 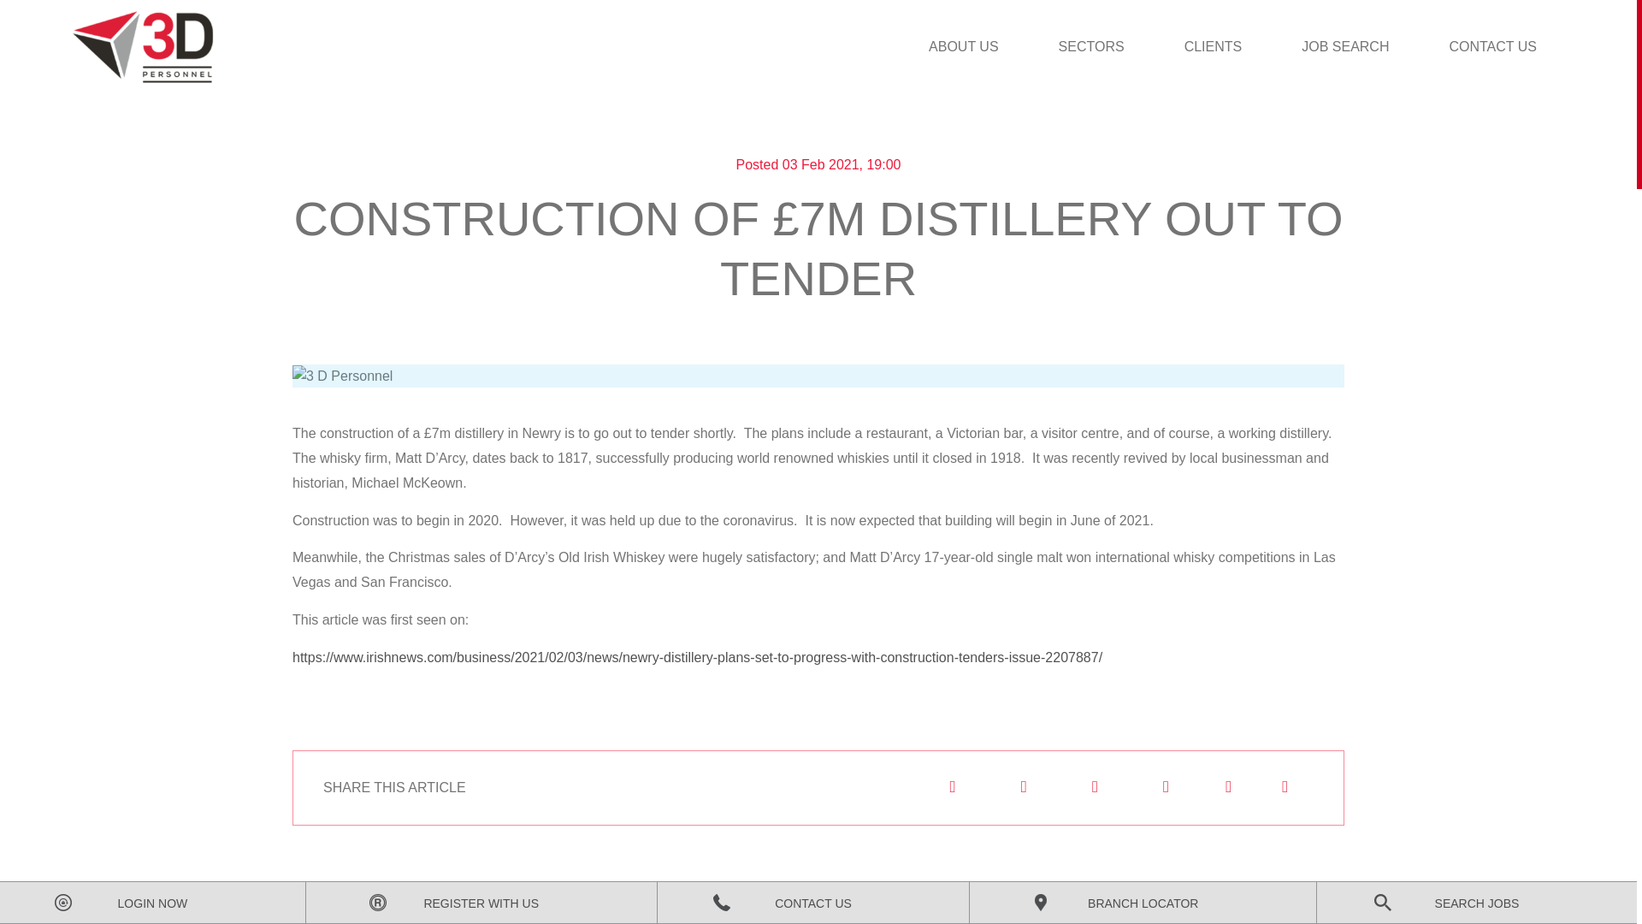 What do you see at coordinates (963, 47) in the screenshot?
I see `ABOUT US` at bounding box center [963, 47].